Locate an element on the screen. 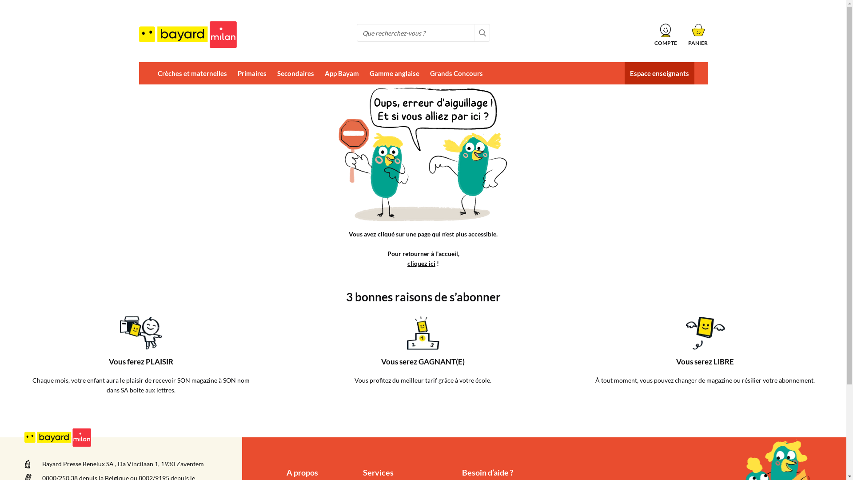 Image resolution: width=853 pixels, height=480 pixels. Espace enseignants is located at coordinates (659, 73).